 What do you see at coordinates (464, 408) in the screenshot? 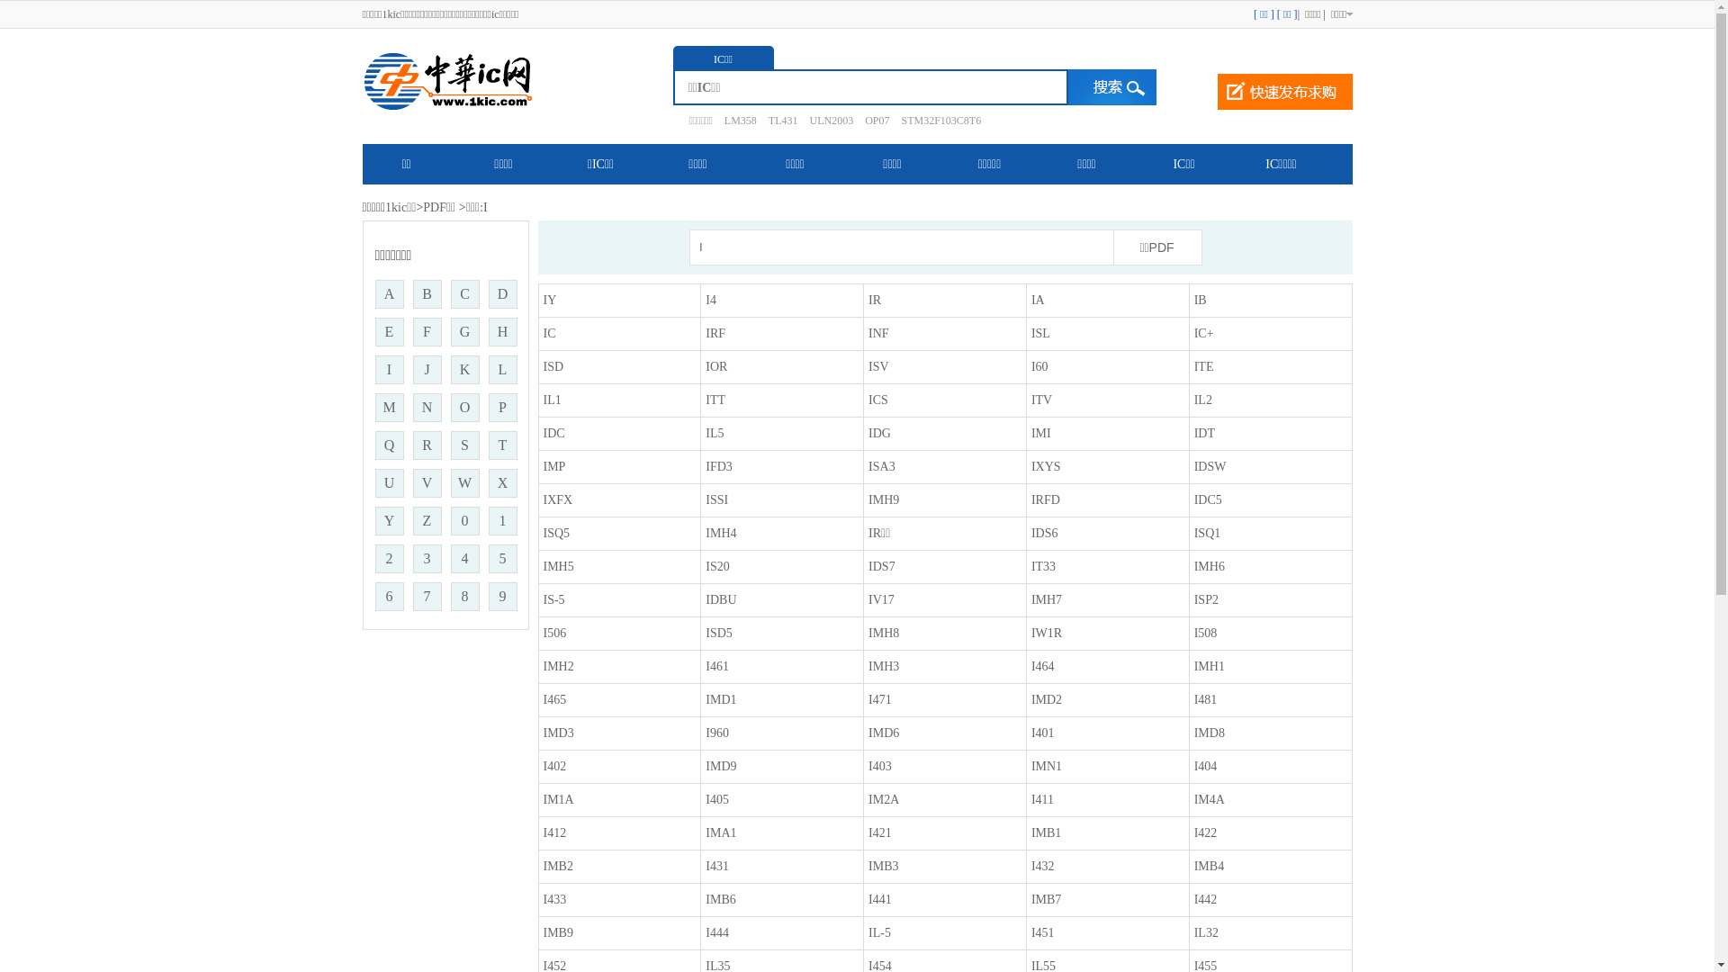
I see `O` at bounding box center [464, 408].